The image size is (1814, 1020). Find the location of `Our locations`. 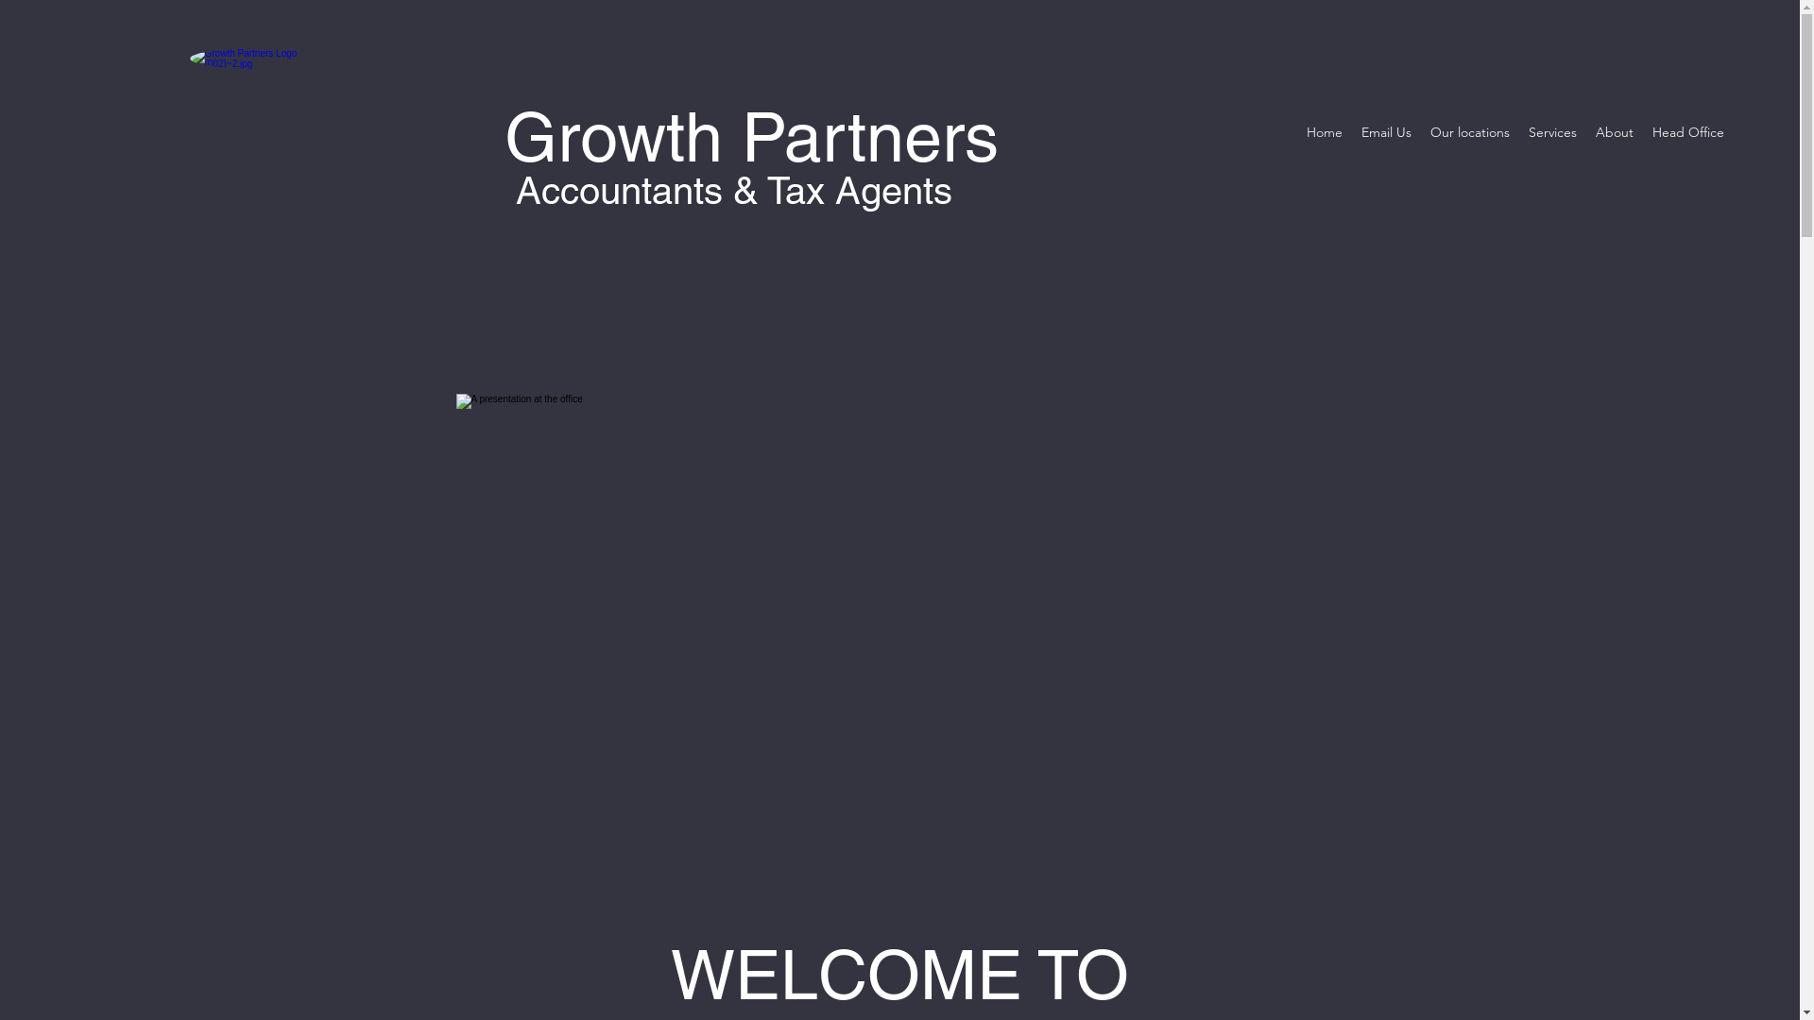

Our locations is located at coordinates (1470, 132).